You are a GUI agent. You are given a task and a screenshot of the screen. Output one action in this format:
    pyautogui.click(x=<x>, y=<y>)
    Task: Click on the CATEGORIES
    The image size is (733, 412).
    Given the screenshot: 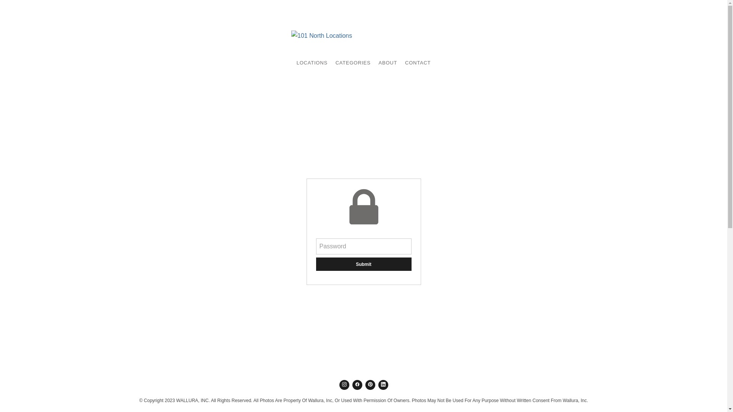 What is the action you would take?
    pyautogui.click(x=353, y=63)
    